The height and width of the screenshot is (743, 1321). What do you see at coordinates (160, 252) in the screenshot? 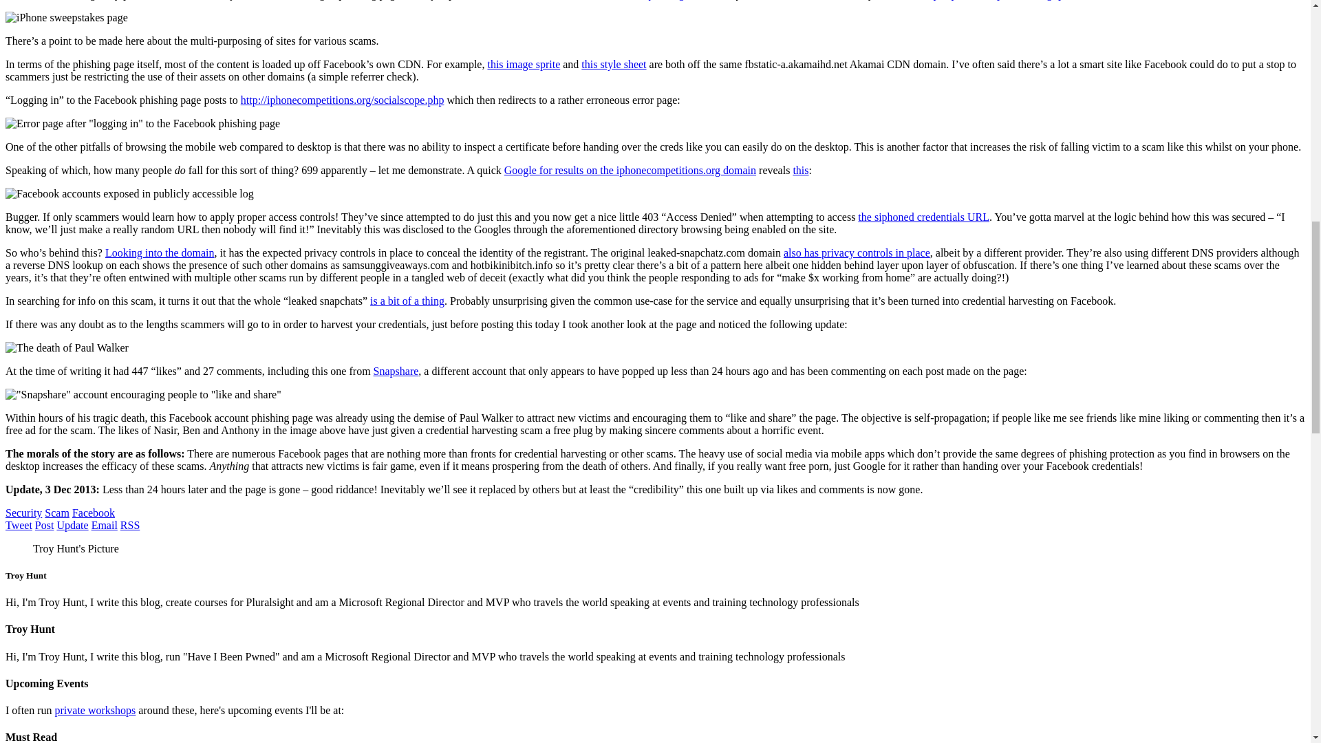
I see `Looking into the domain` at bounding box center [160, 252].